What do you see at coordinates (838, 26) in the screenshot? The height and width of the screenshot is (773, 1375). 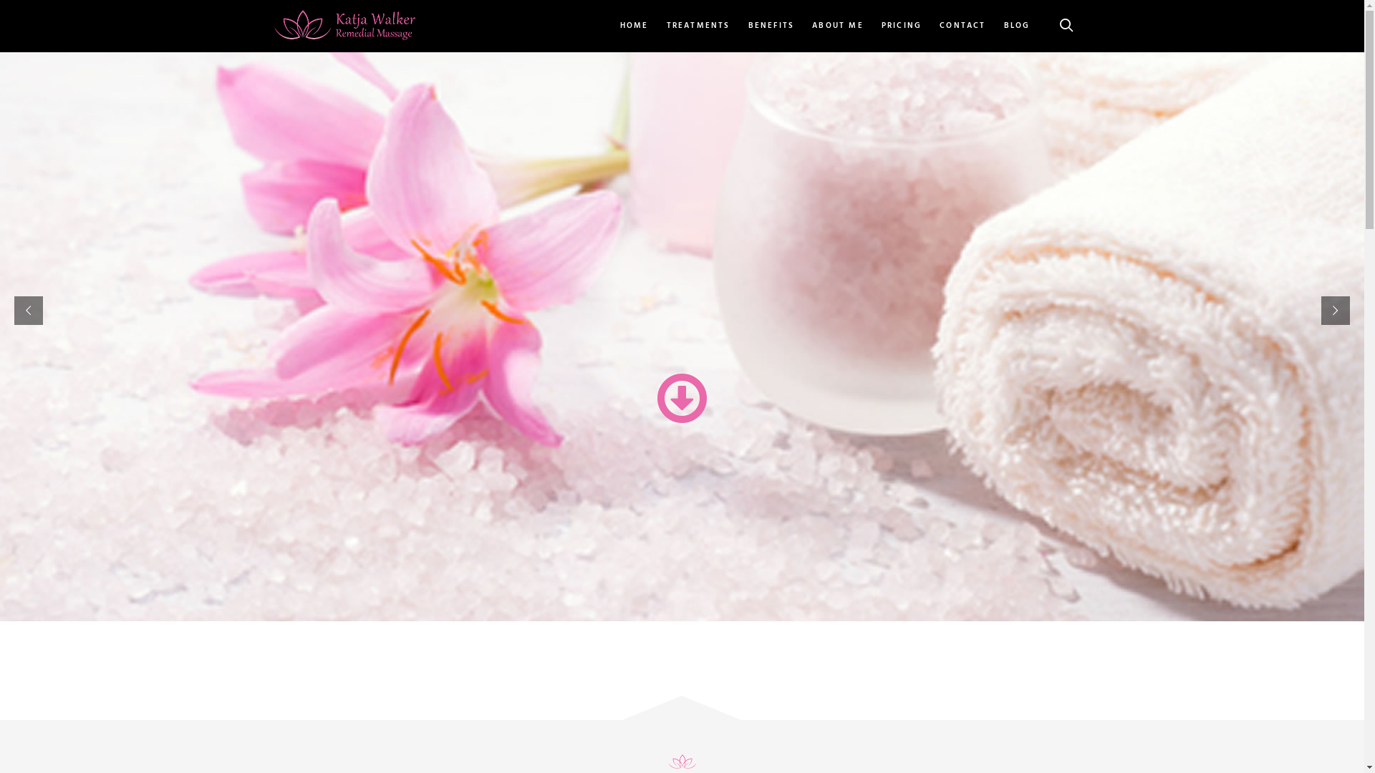 I see `ABOUT ME` at bounding box center [838, 26].